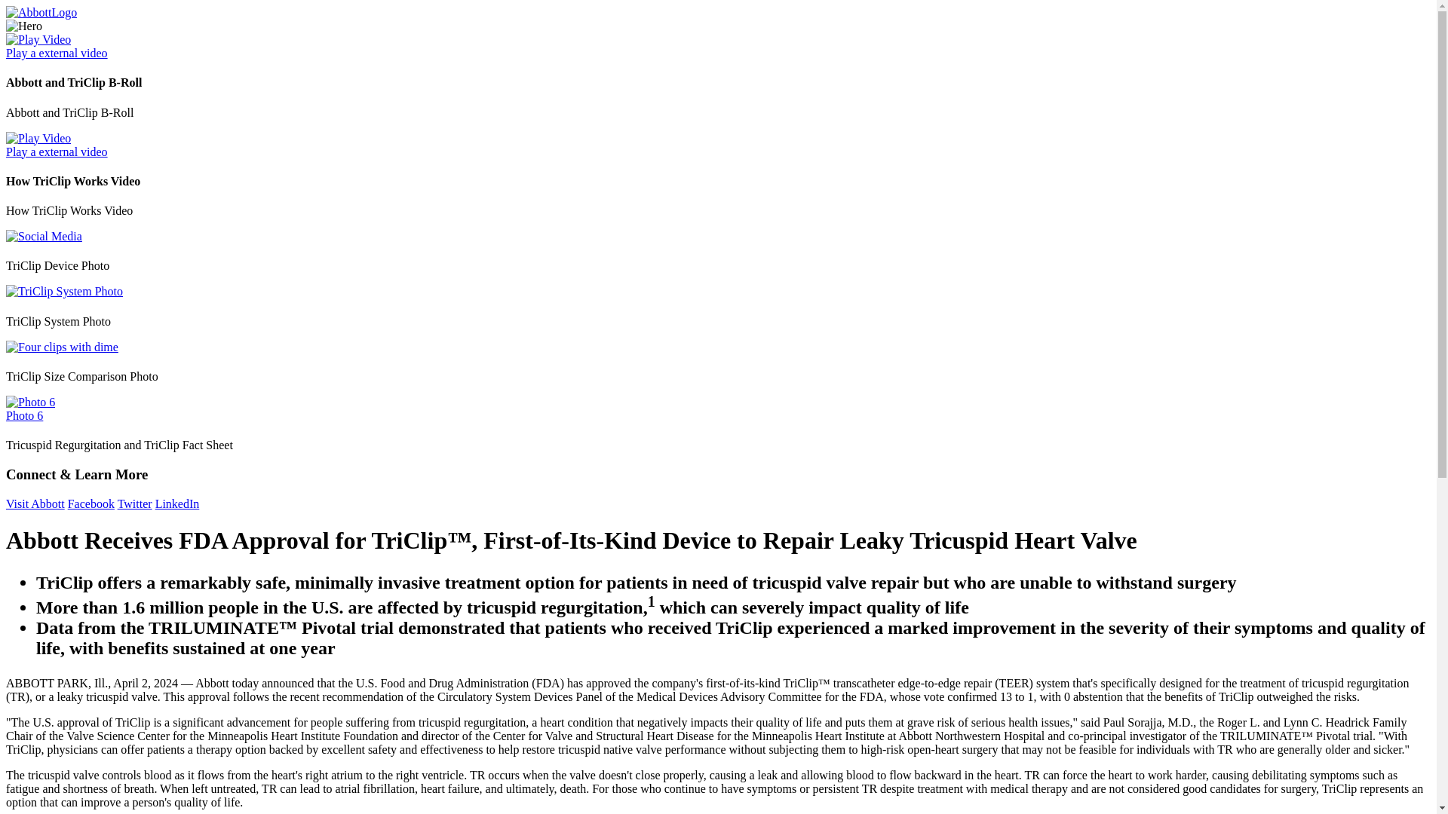 The width and height of the screenshot is (1448, 814). I want to click on Twitter, so click(134, 503).